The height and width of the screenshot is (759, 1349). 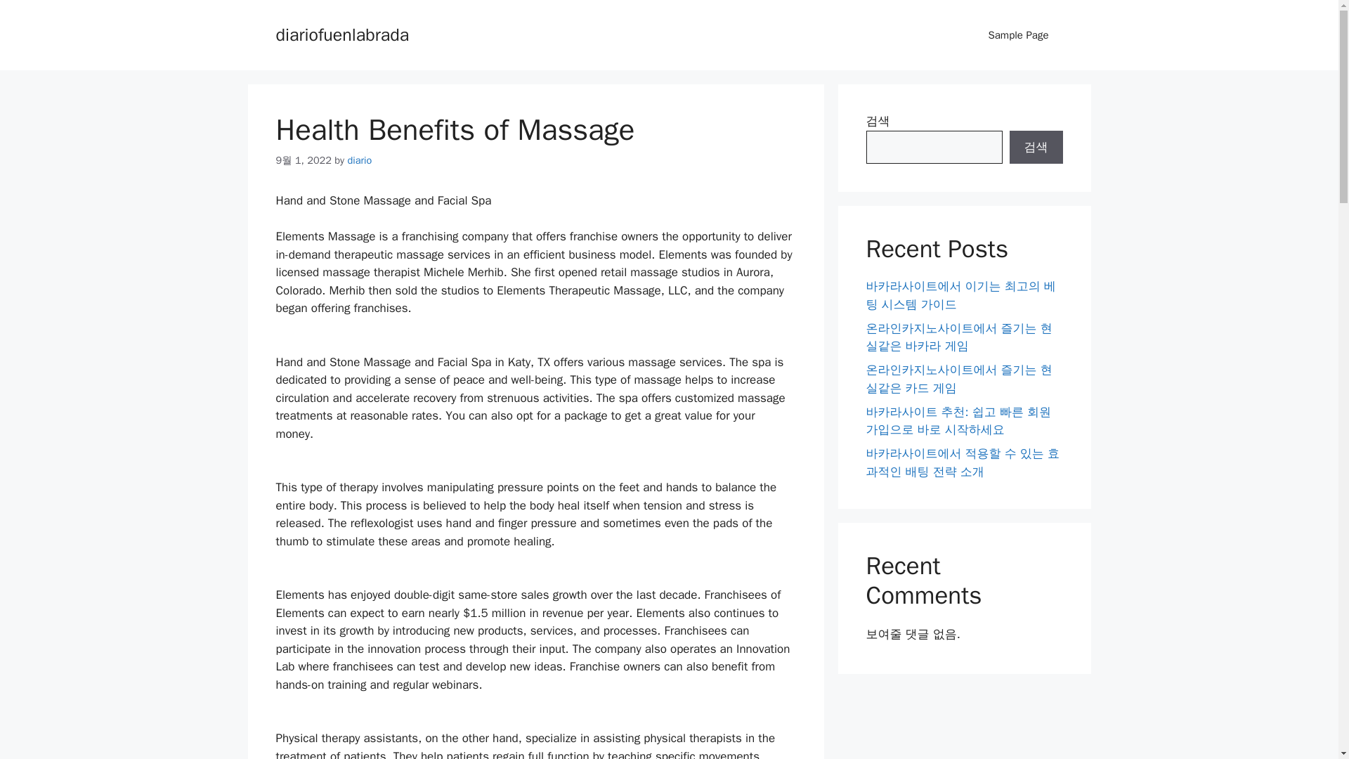 What do you see at coordinates (359, 160) in the screenshot?
I see `View all posts by diario` at bounding box center [359, 160].